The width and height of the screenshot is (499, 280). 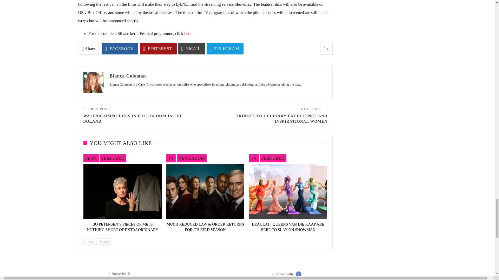 What do you see at coordinates (288, 227) in the screenshot?
I see `Beaulah: Queens van die Kaap are here to slay on Showmax` at bounding box center [288, 227].